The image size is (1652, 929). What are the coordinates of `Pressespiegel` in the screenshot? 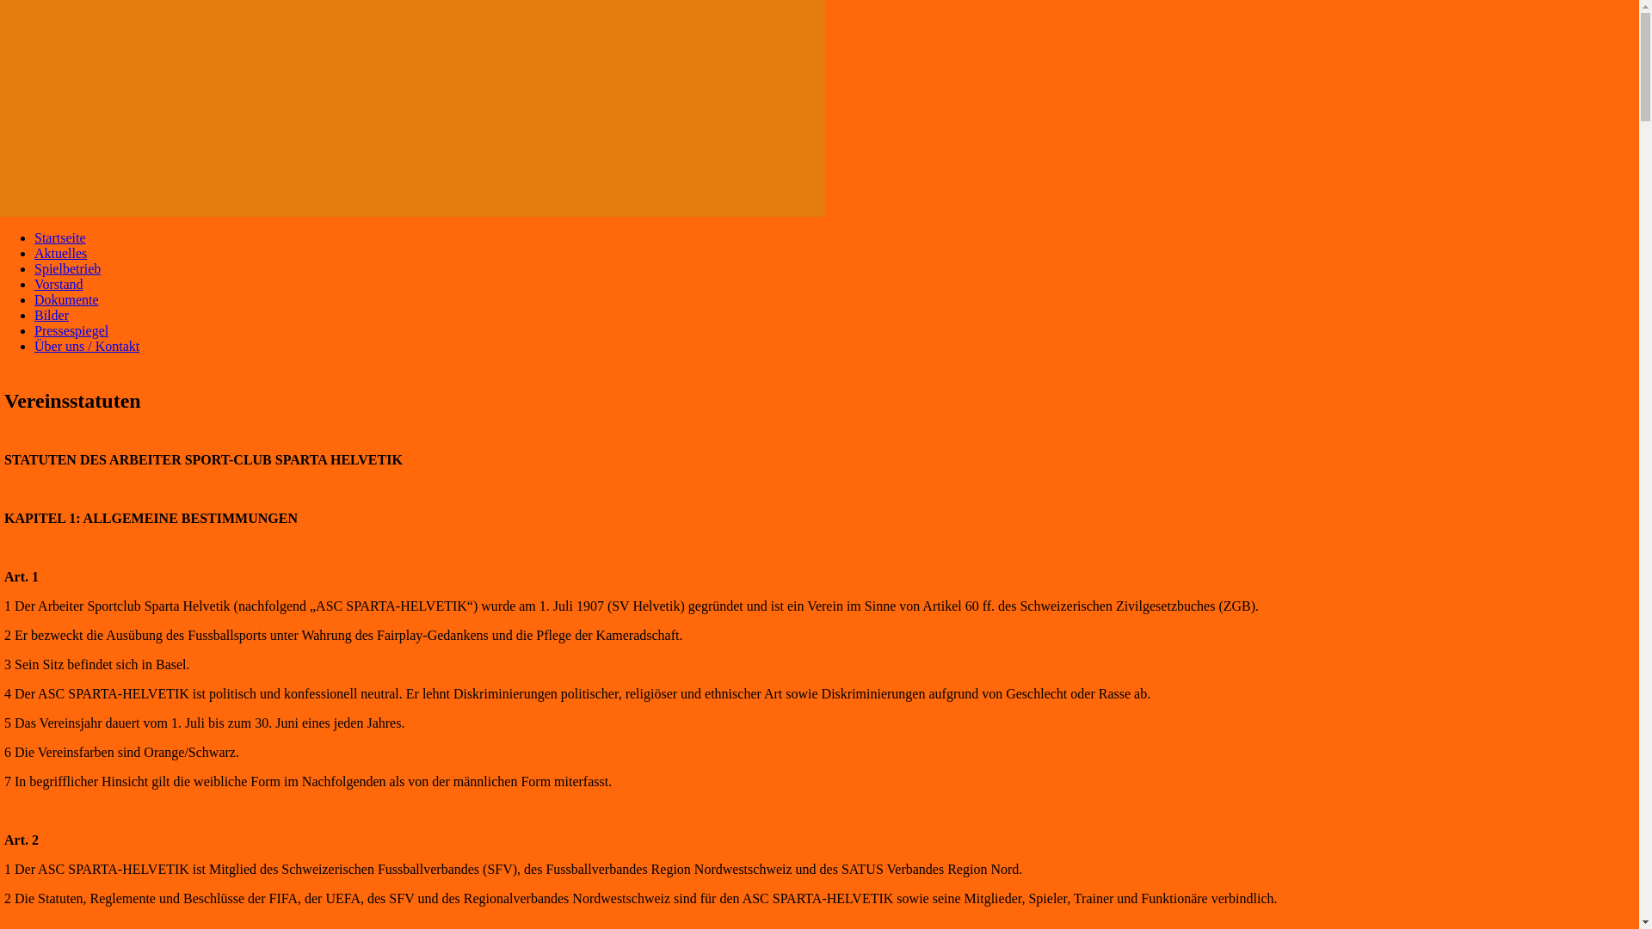 It's located at (71, 330).